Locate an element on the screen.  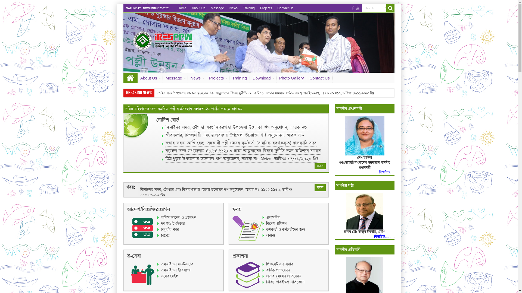
NOC is located at coordinates (163, 235).